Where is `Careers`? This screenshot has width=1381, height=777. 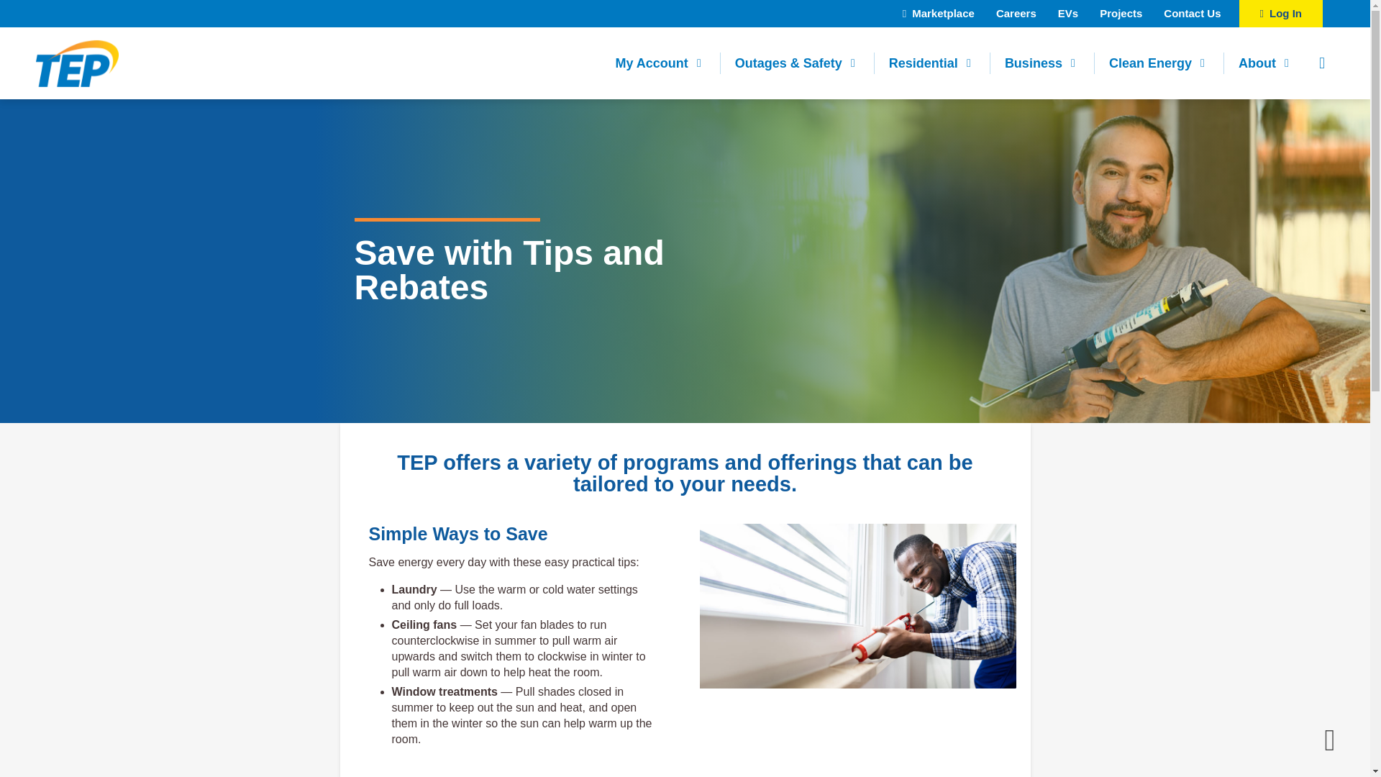
Careers is located at coordinates (1016, 13).